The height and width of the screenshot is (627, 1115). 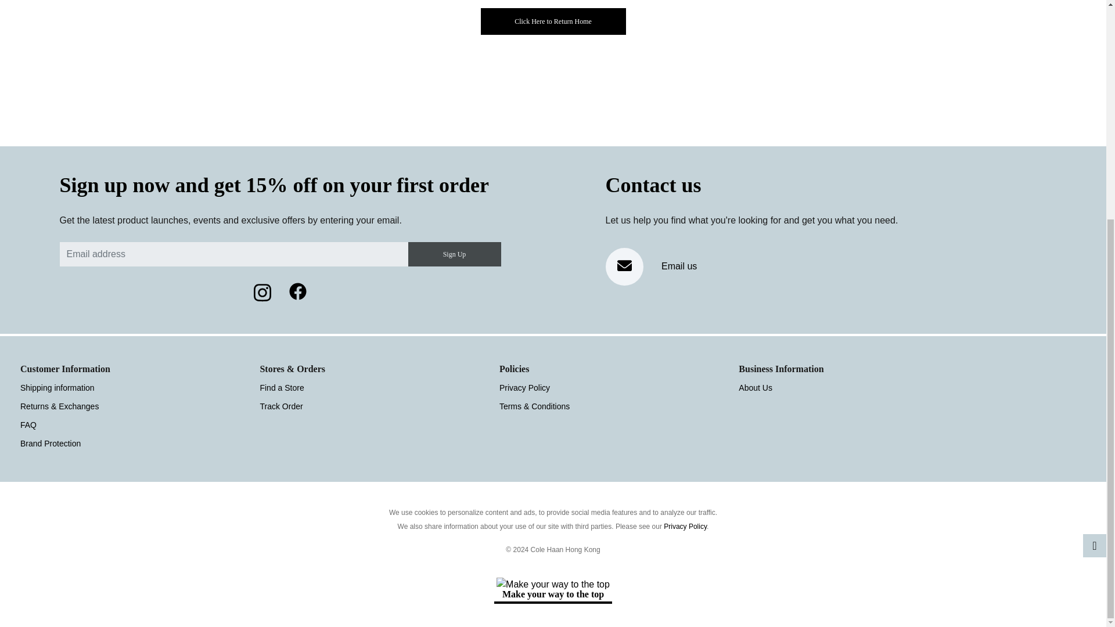 What do you see at coordinates (524, 388) in the screenshot?
I see `Privacy Policy` at bounding box center [524, 388].